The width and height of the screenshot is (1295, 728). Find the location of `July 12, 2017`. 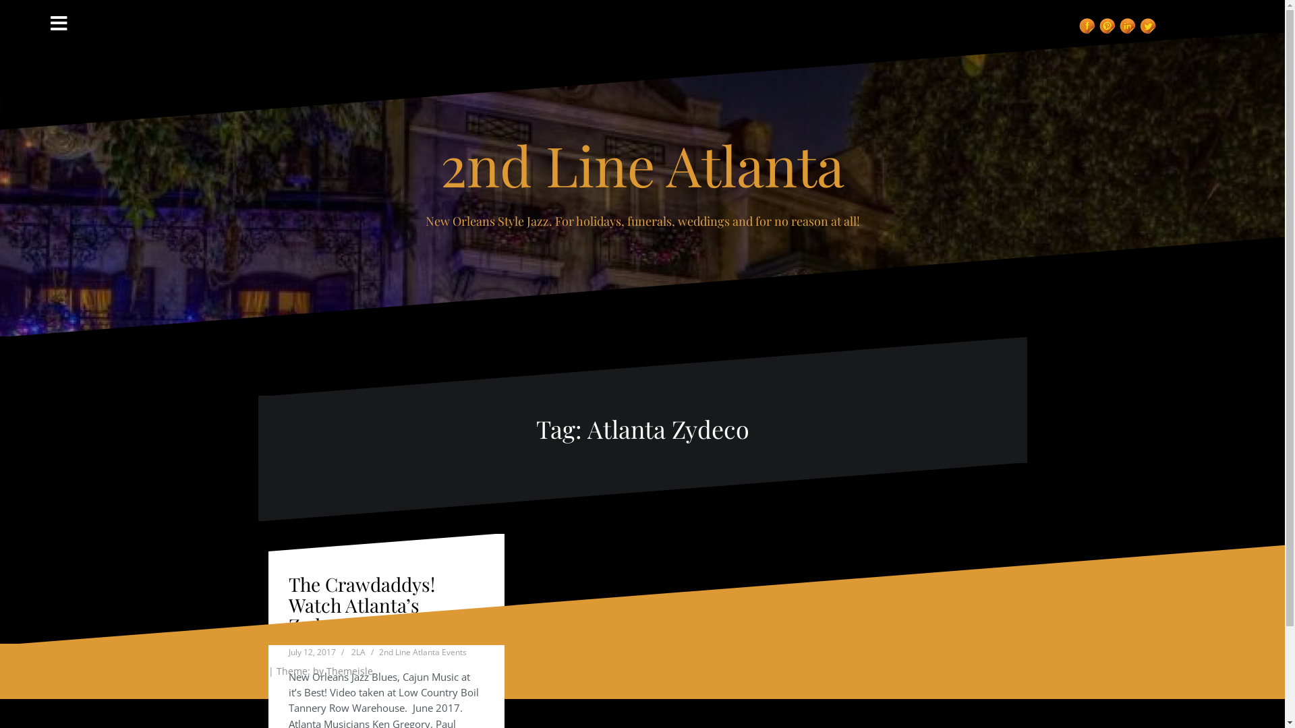

July 12, 2017 is located at coordinates (312, 653).